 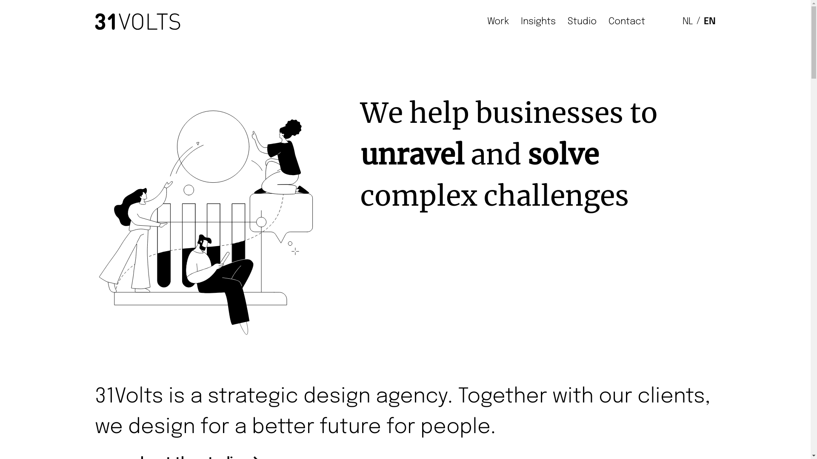 What do you see at coordinates (710, 21) in the screenshot?
I see `EN` at bounding box center [710, 21].